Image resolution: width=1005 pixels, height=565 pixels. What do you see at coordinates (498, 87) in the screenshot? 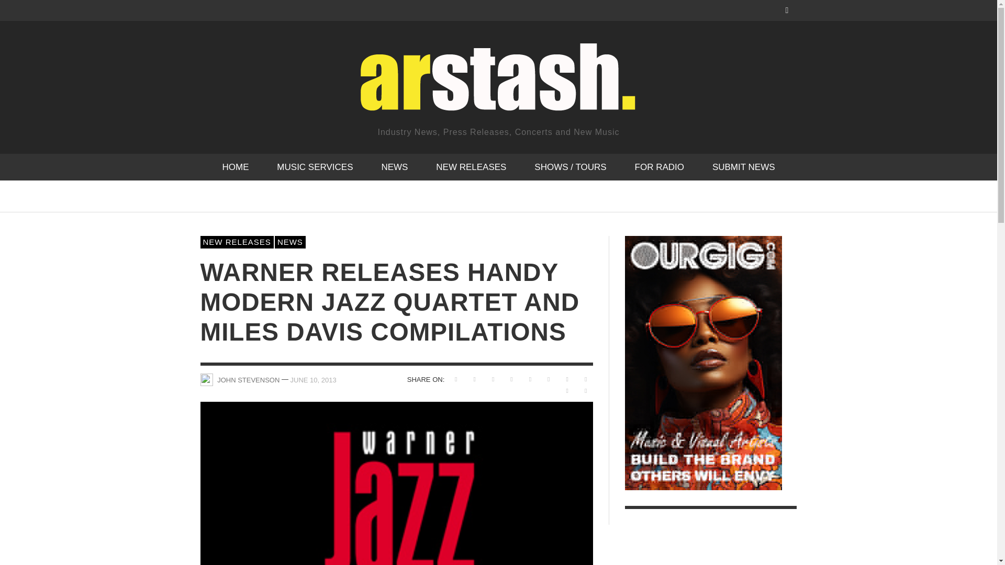
I see `Industry News, Press Releases, Concerts and New Music` at bounding box center [498, 87].